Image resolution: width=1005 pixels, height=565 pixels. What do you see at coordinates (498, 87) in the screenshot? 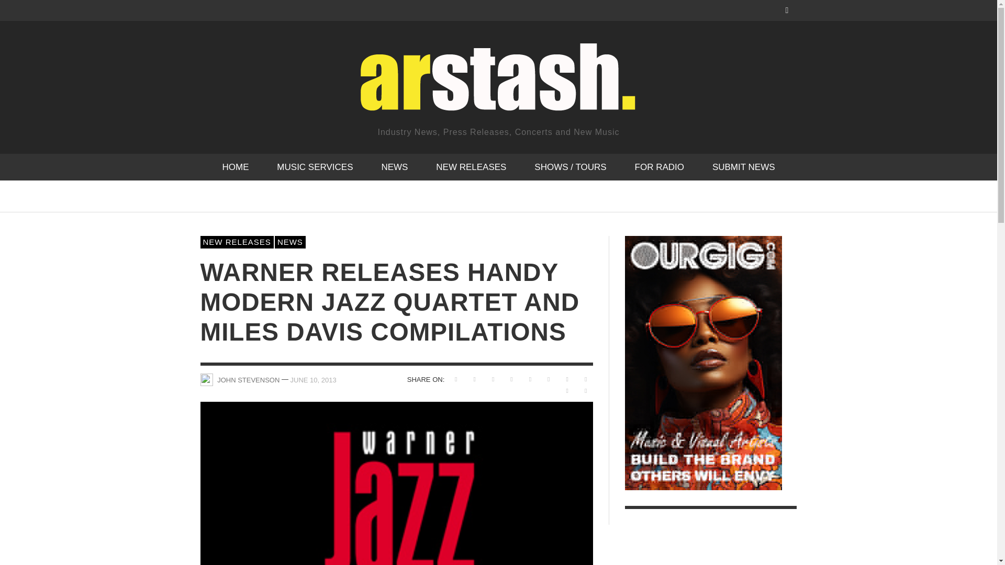
I see `Industry News, Press Releases, Concerts and New Music` at bounding box center [498, 87].